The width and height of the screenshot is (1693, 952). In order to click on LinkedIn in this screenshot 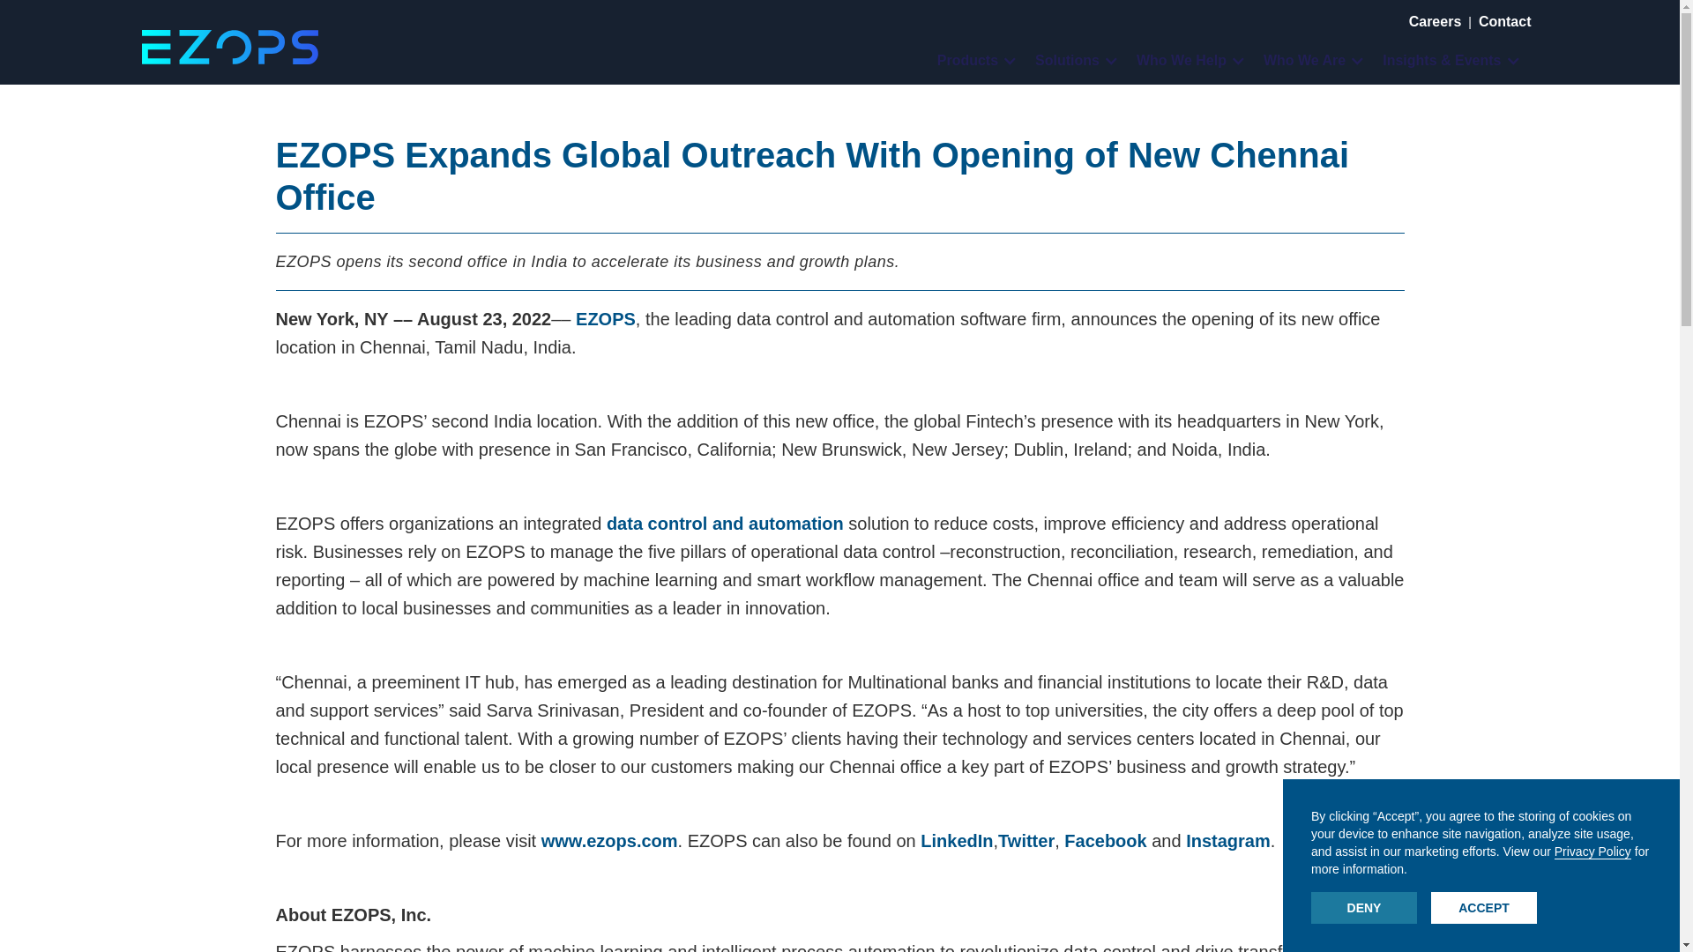, I will do `click(956, 841)`.